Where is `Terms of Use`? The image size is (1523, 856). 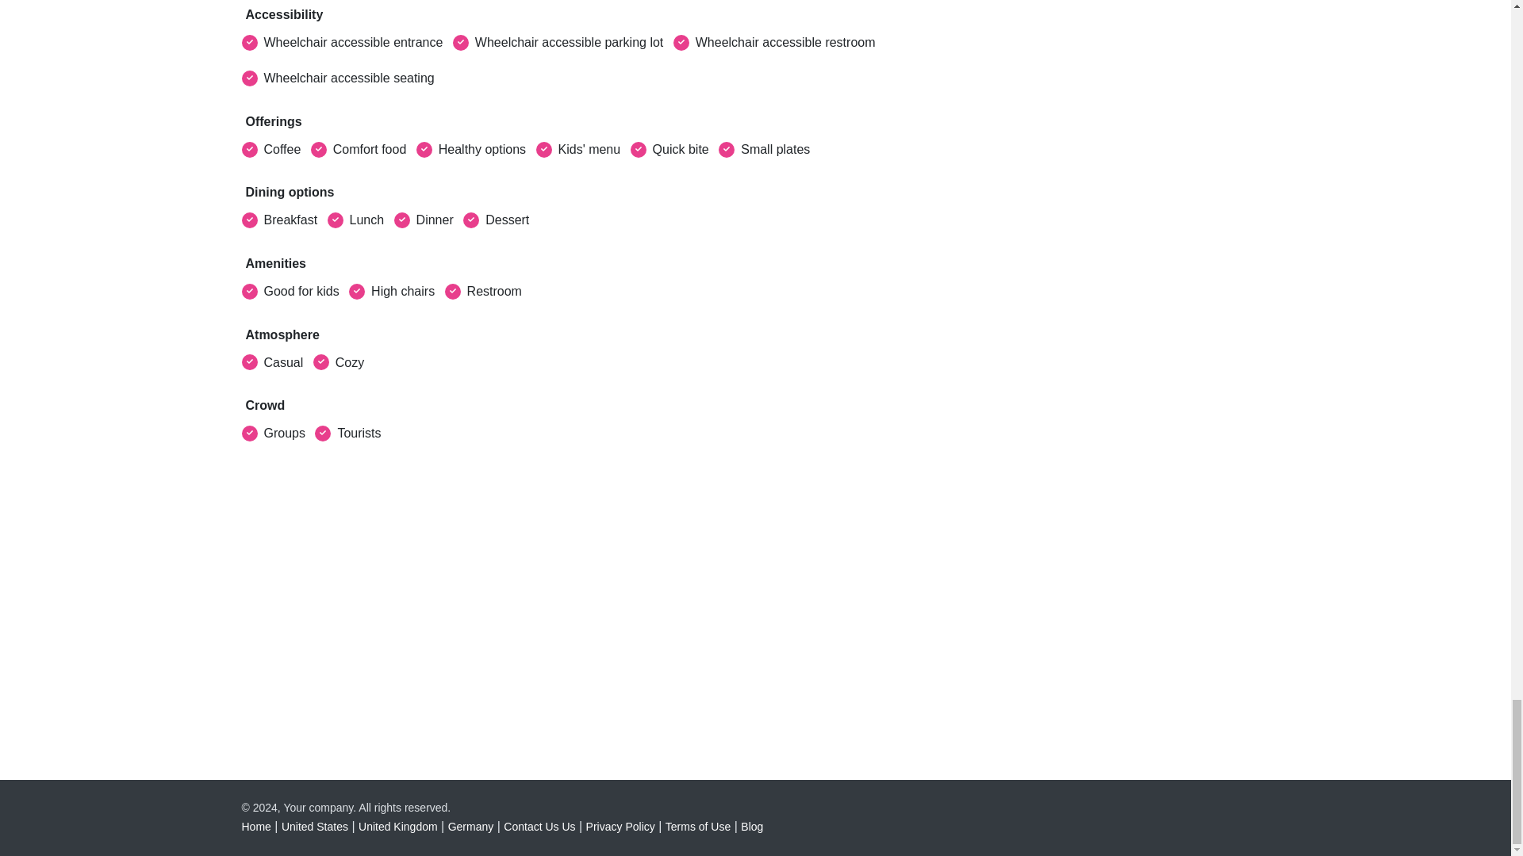
Terms of Use is located at coordinates (698, 826).